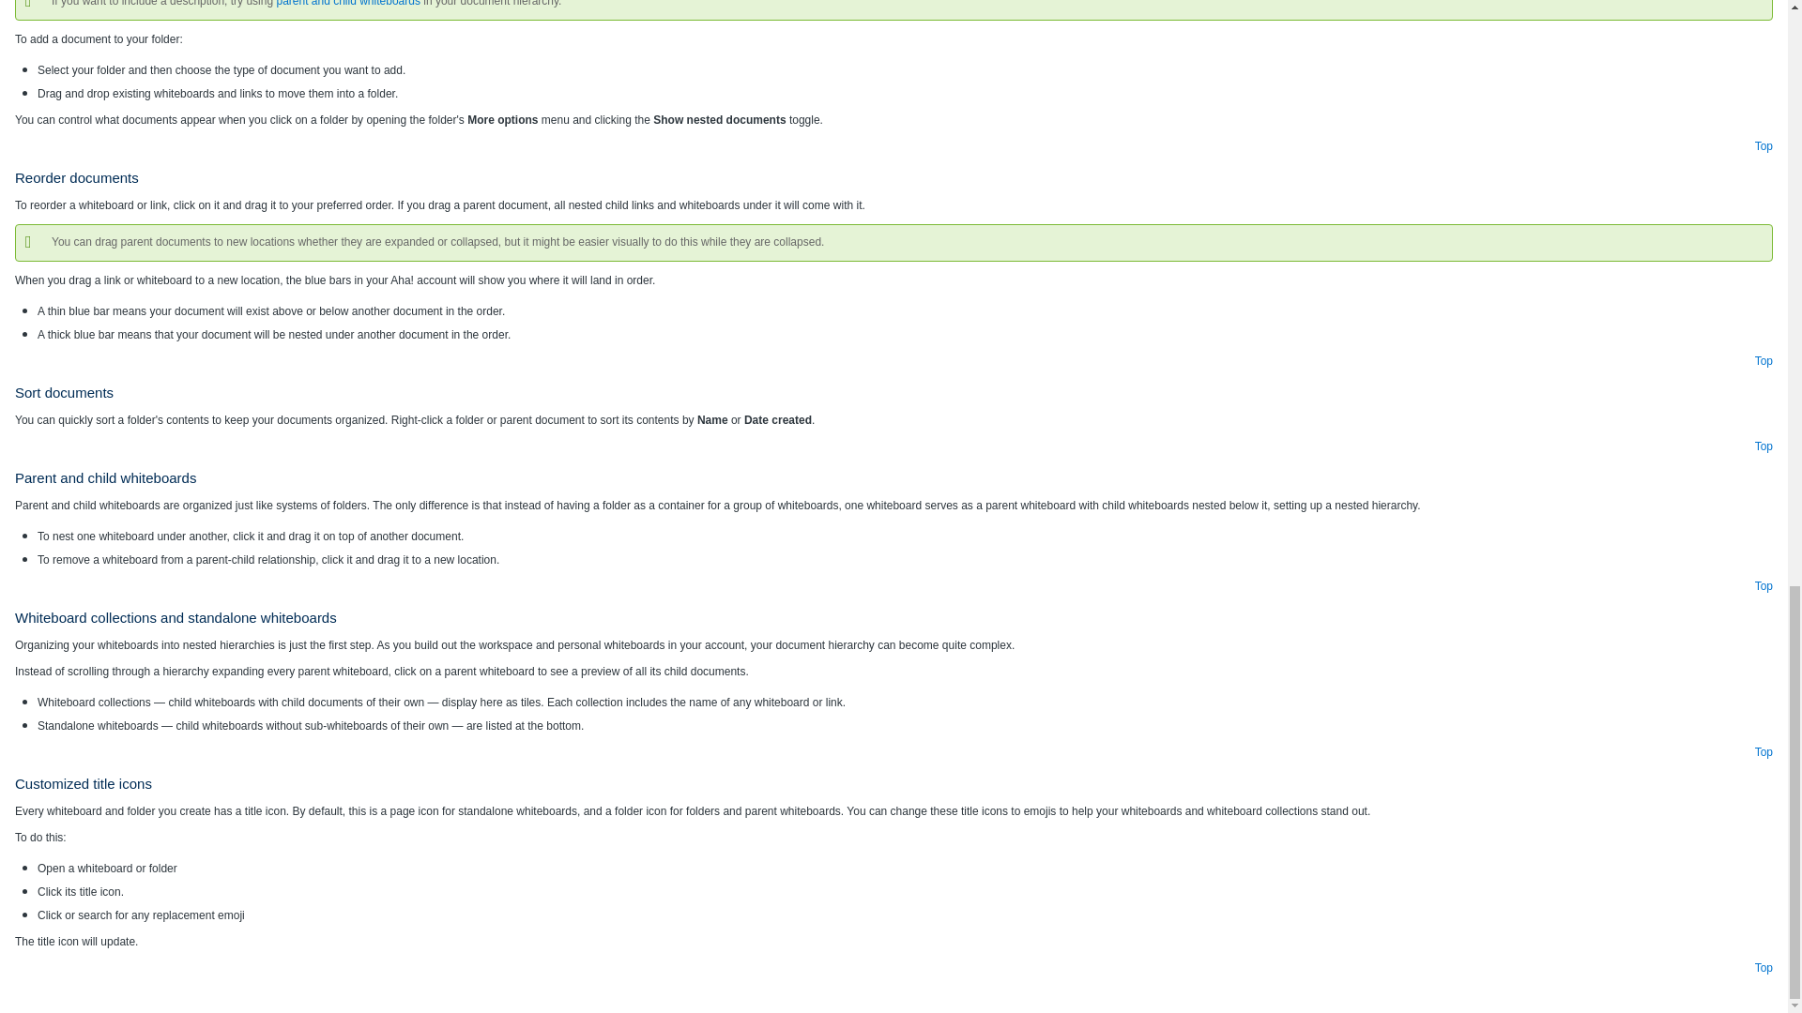  Describe the element at coordinates (1764, 146) in the screenshot. I see `Top` at that location.